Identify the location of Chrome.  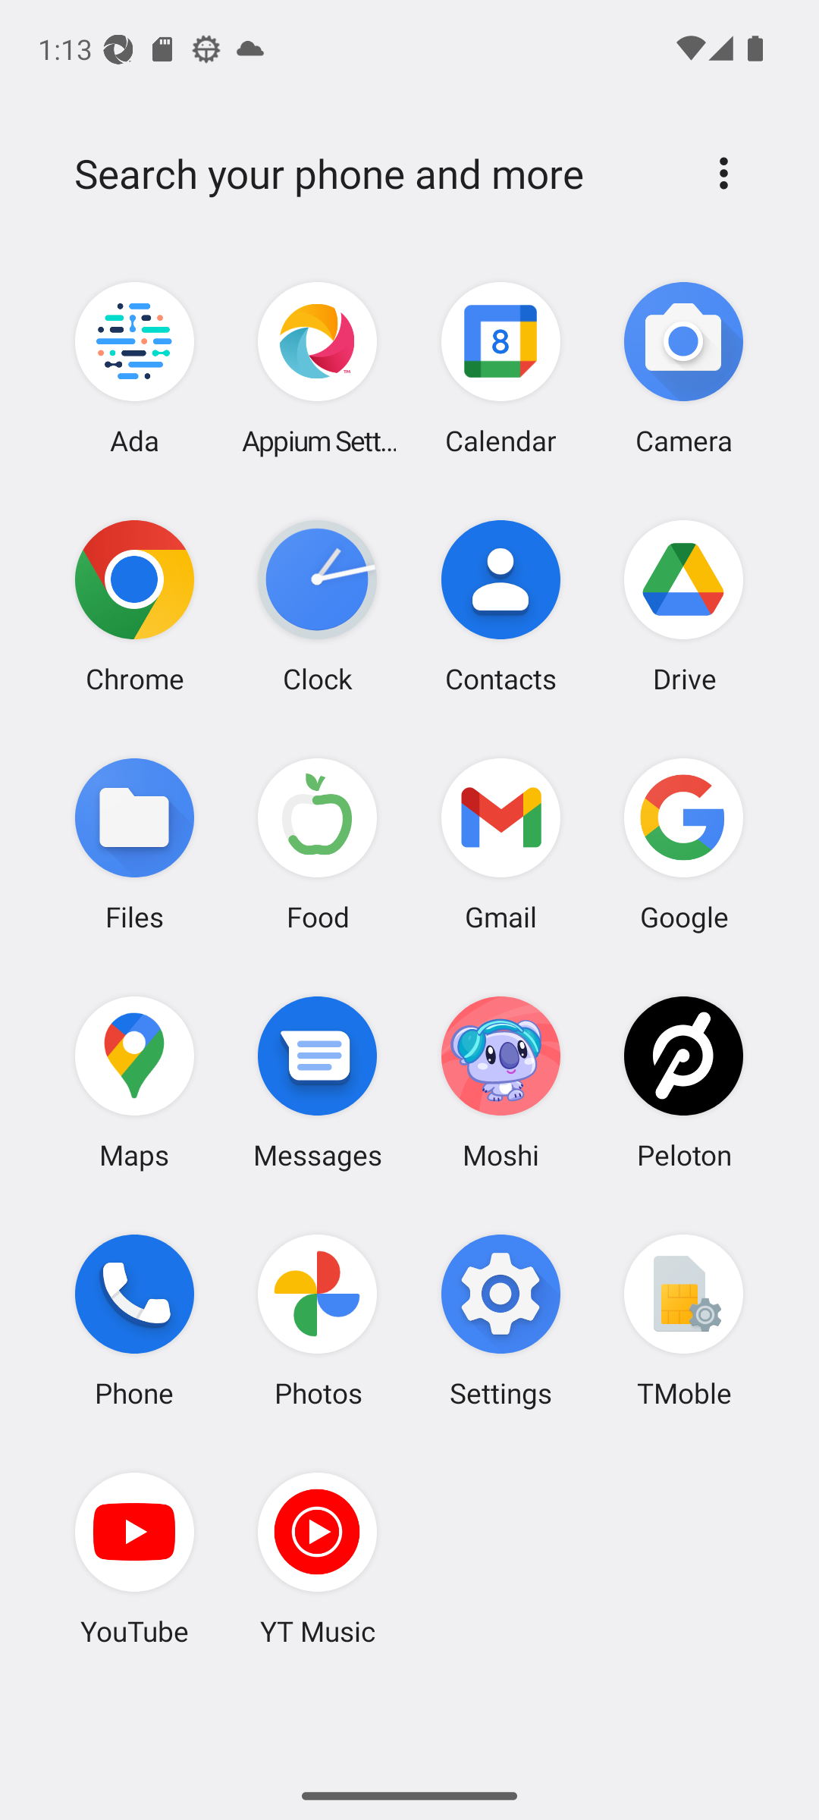
(135, 606).